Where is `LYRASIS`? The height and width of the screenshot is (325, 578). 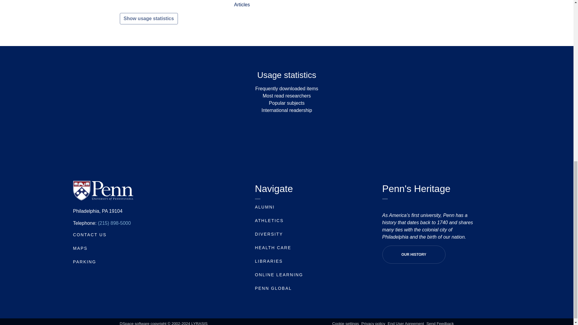 LYRASIS is located at coordinates (199, 323).